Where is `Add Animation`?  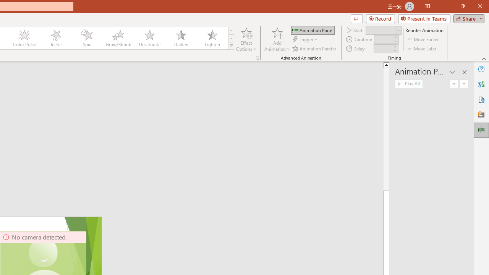
Add Animation is located at coordinates (277, 39).